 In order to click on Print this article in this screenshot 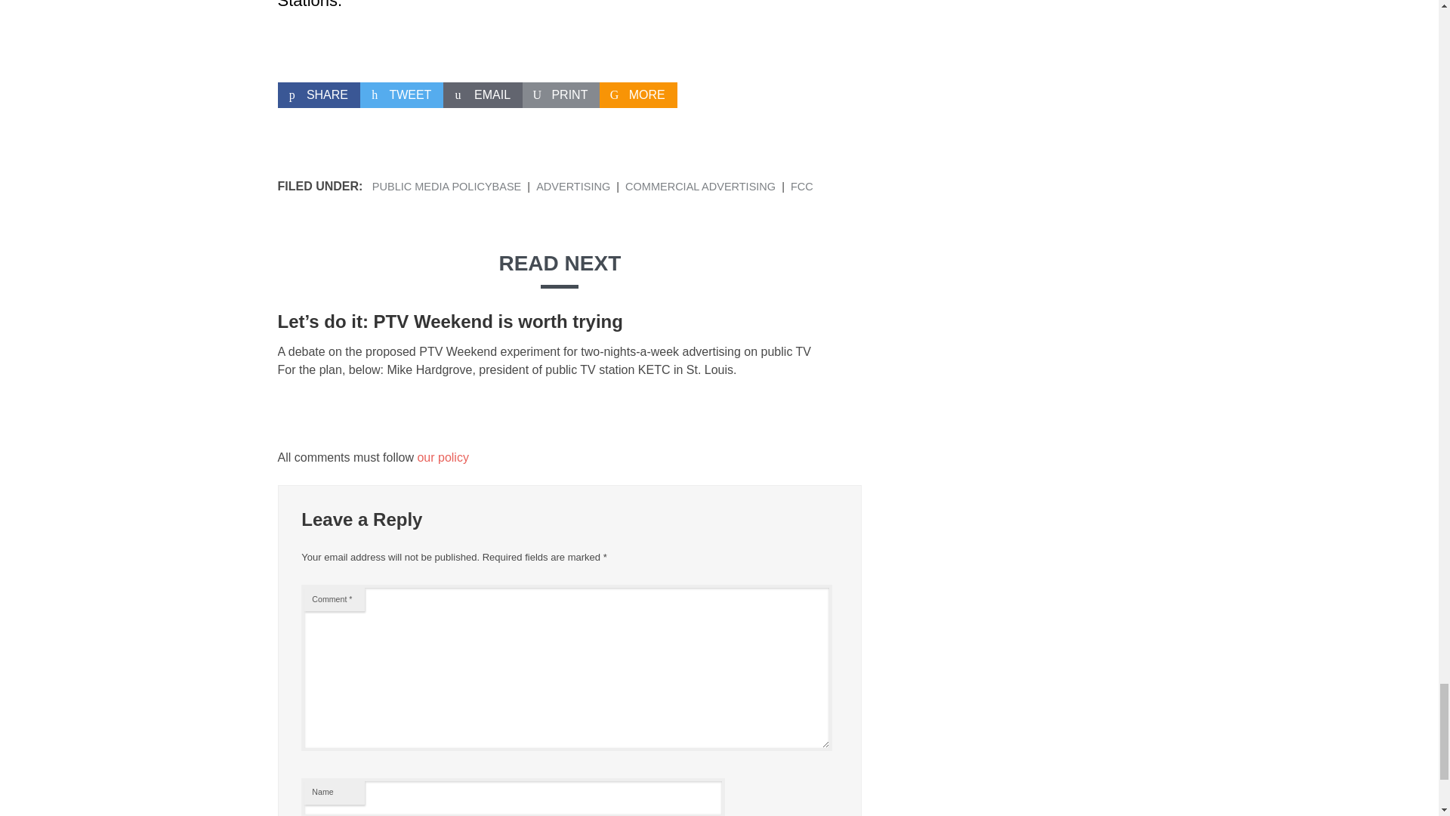, I will do `click(560, 95)`.